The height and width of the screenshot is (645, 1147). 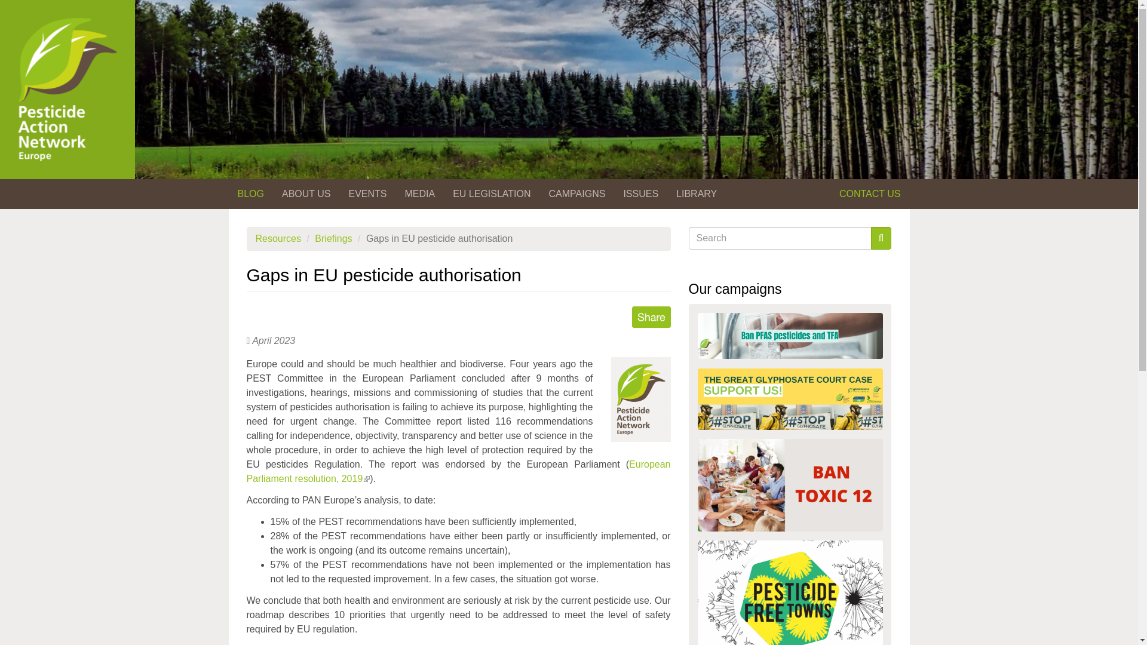 I want to click on BLOG, so click(x=250, y=193).